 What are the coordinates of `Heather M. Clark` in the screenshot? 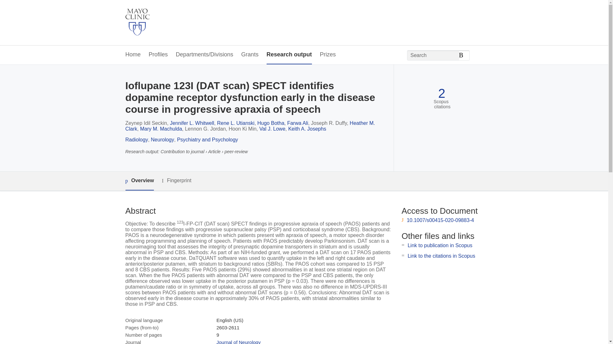 It's located at (250, 126).